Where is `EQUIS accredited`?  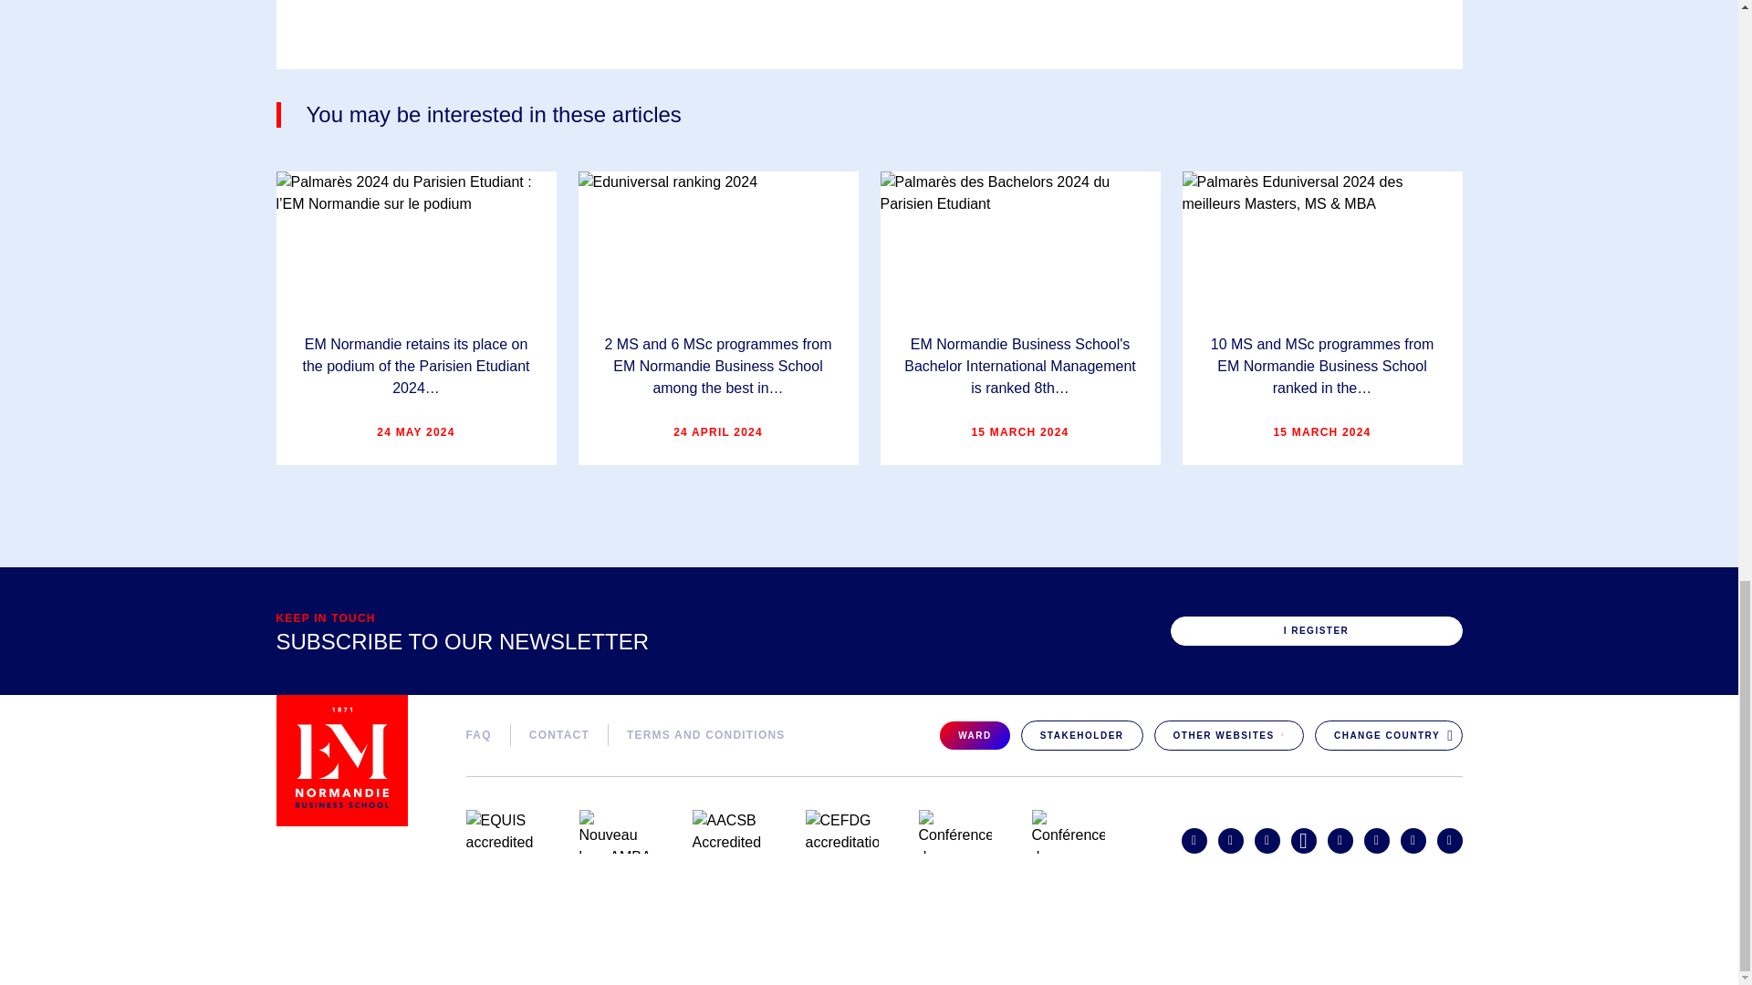
EQUIS accredited is located at coordinates (502, 832).